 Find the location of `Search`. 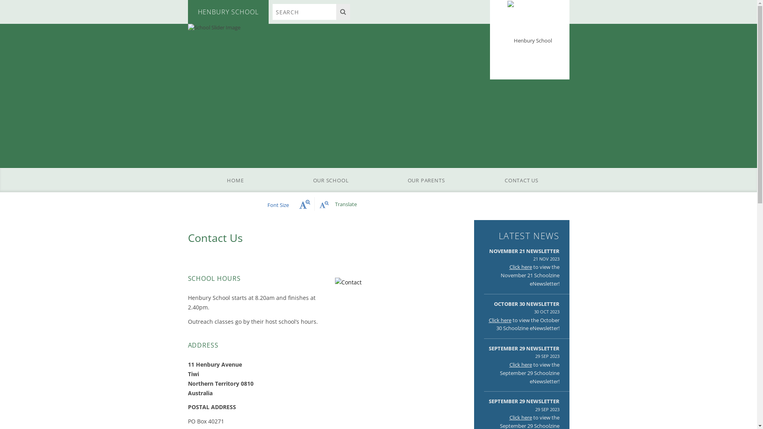

Search is located at coordinates (304, 12).